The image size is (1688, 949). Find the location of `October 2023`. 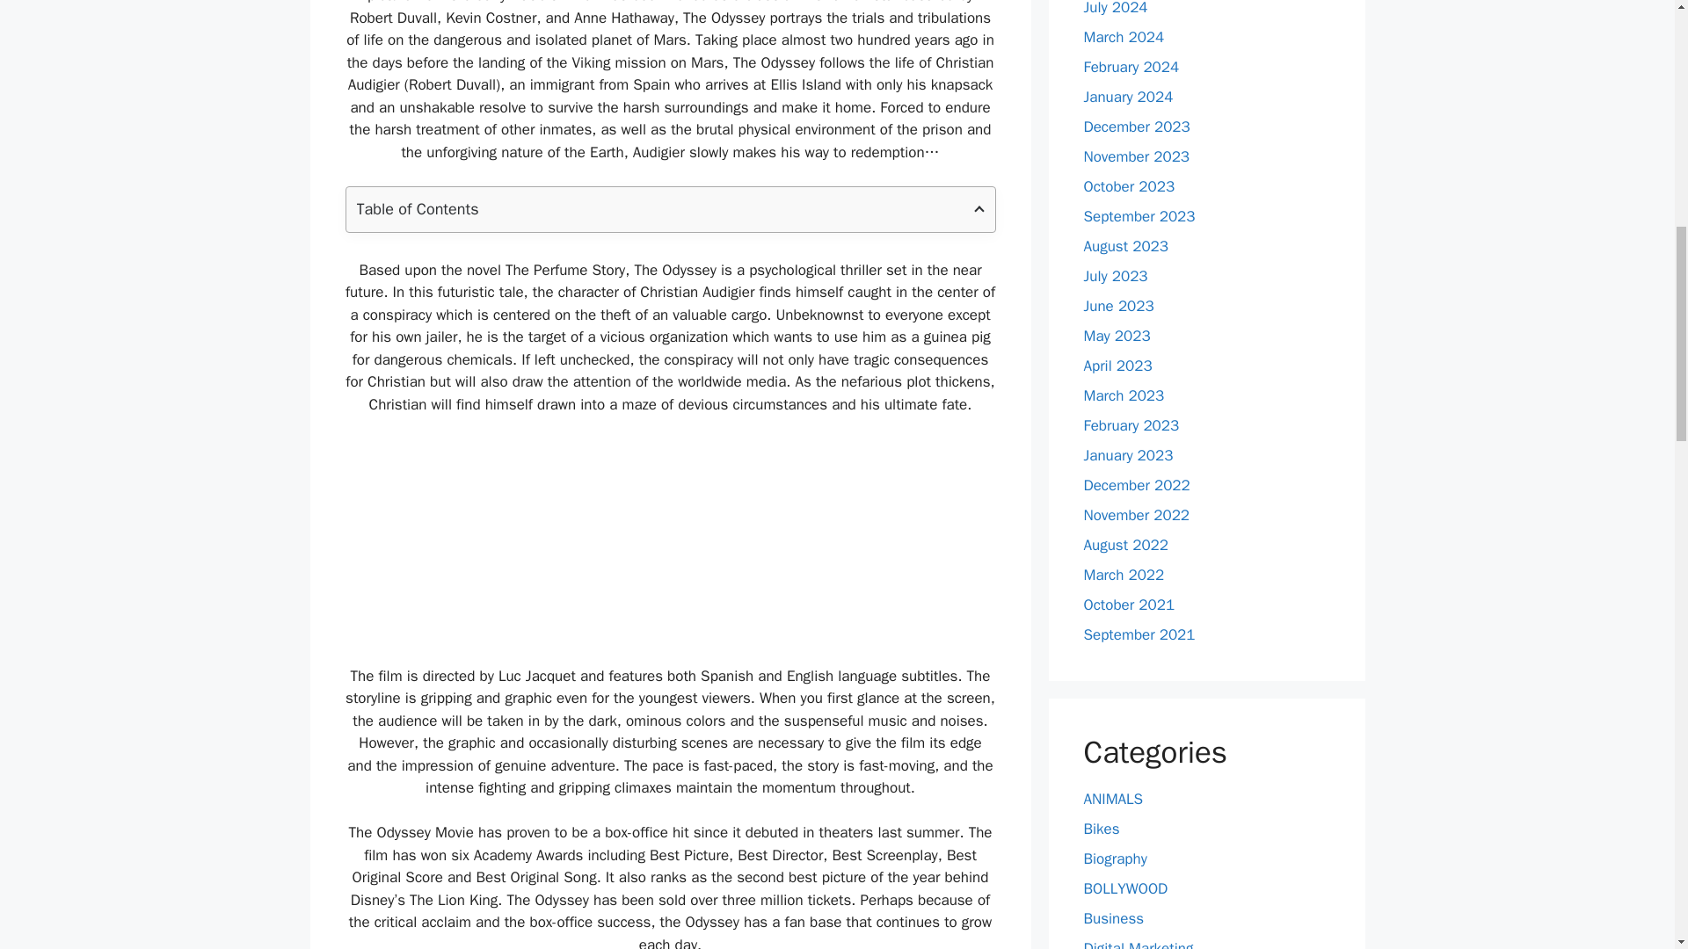

October 2023 is located at coordinates (1129, 186).